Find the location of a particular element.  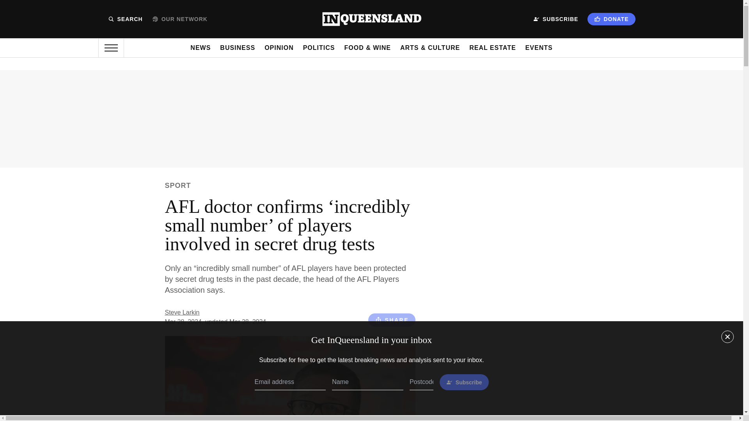

OPINION is located at coordinates (279, 48).